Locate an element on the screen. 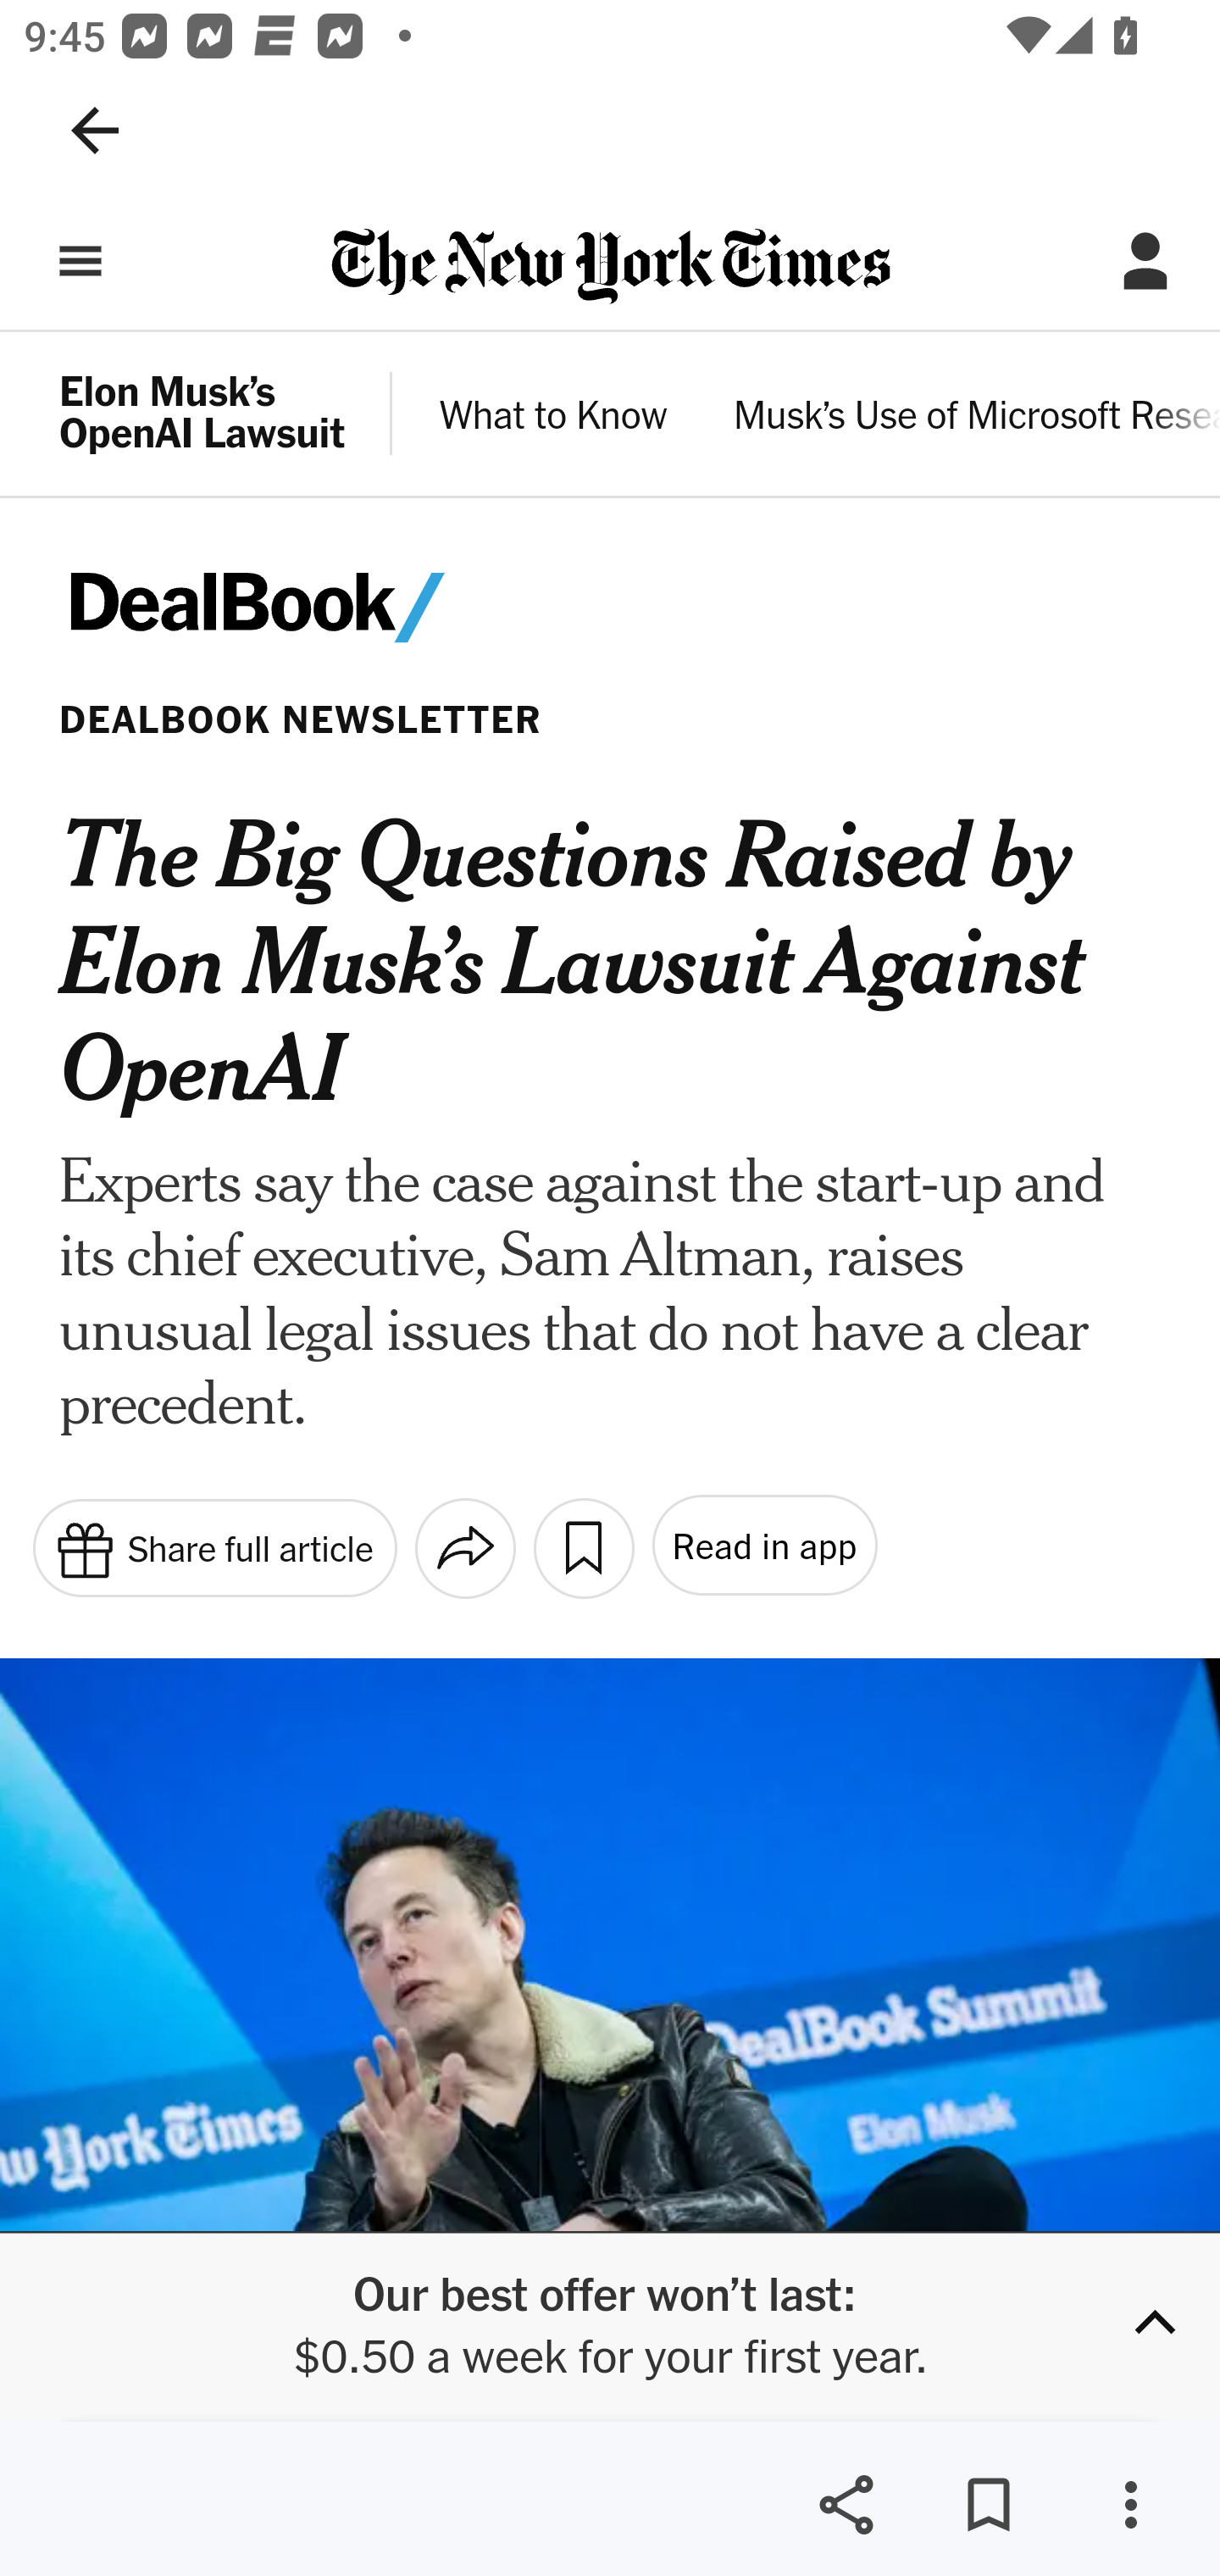 This screenshot has width=1220, height=2576. DealBook is located at coordinates (298, 608).